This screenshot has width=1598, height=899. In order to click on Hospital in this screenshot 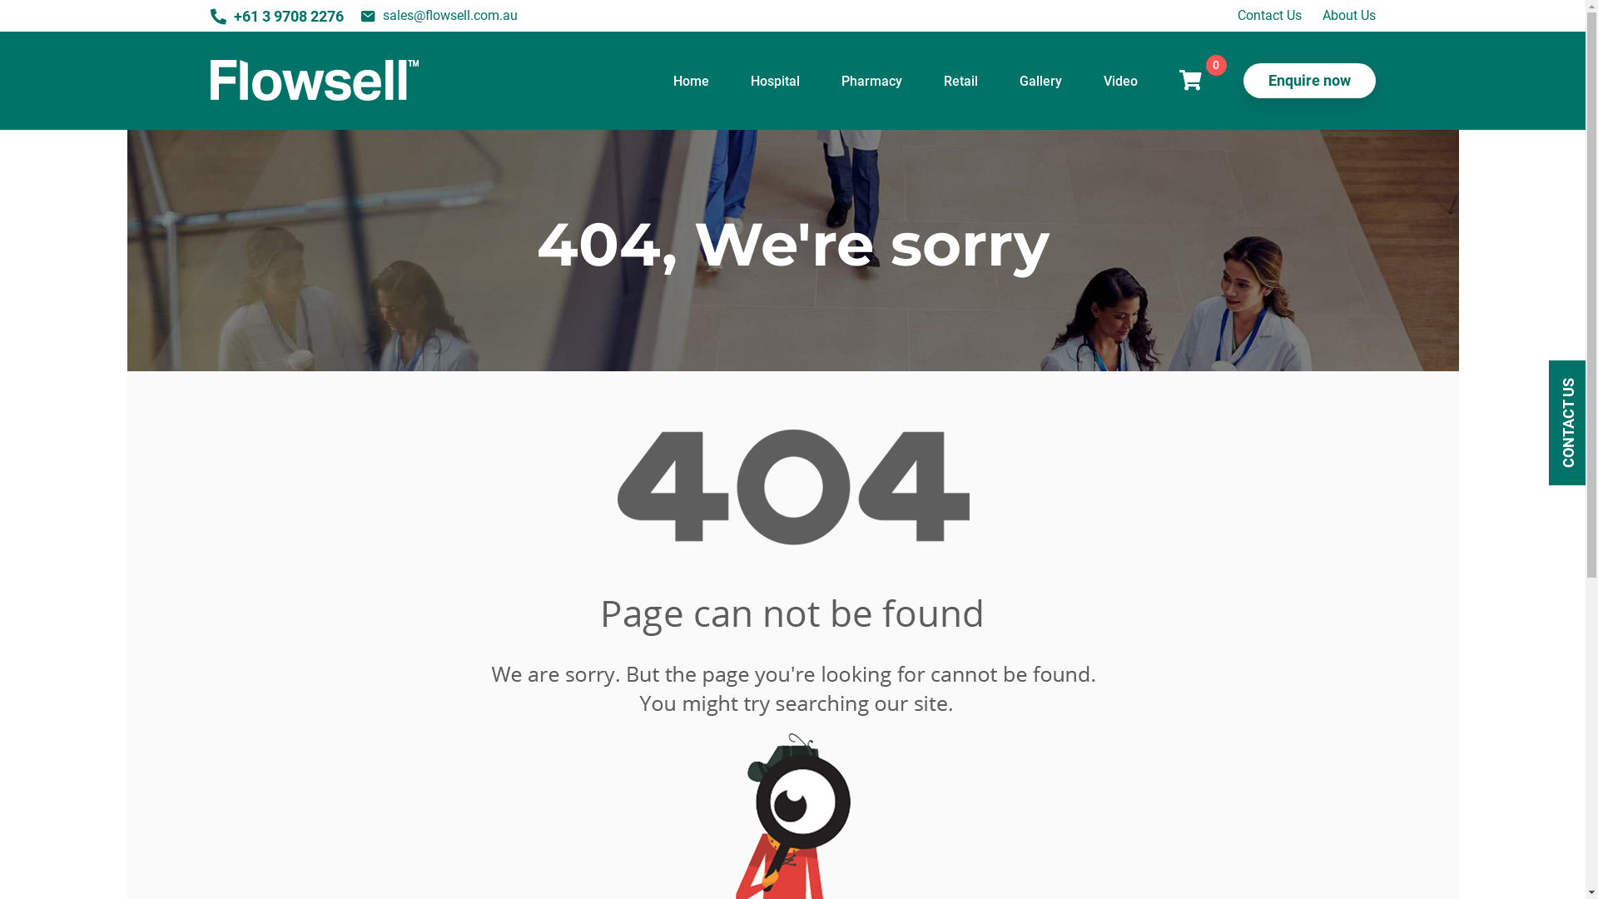, I will do `click(776, 80)`.